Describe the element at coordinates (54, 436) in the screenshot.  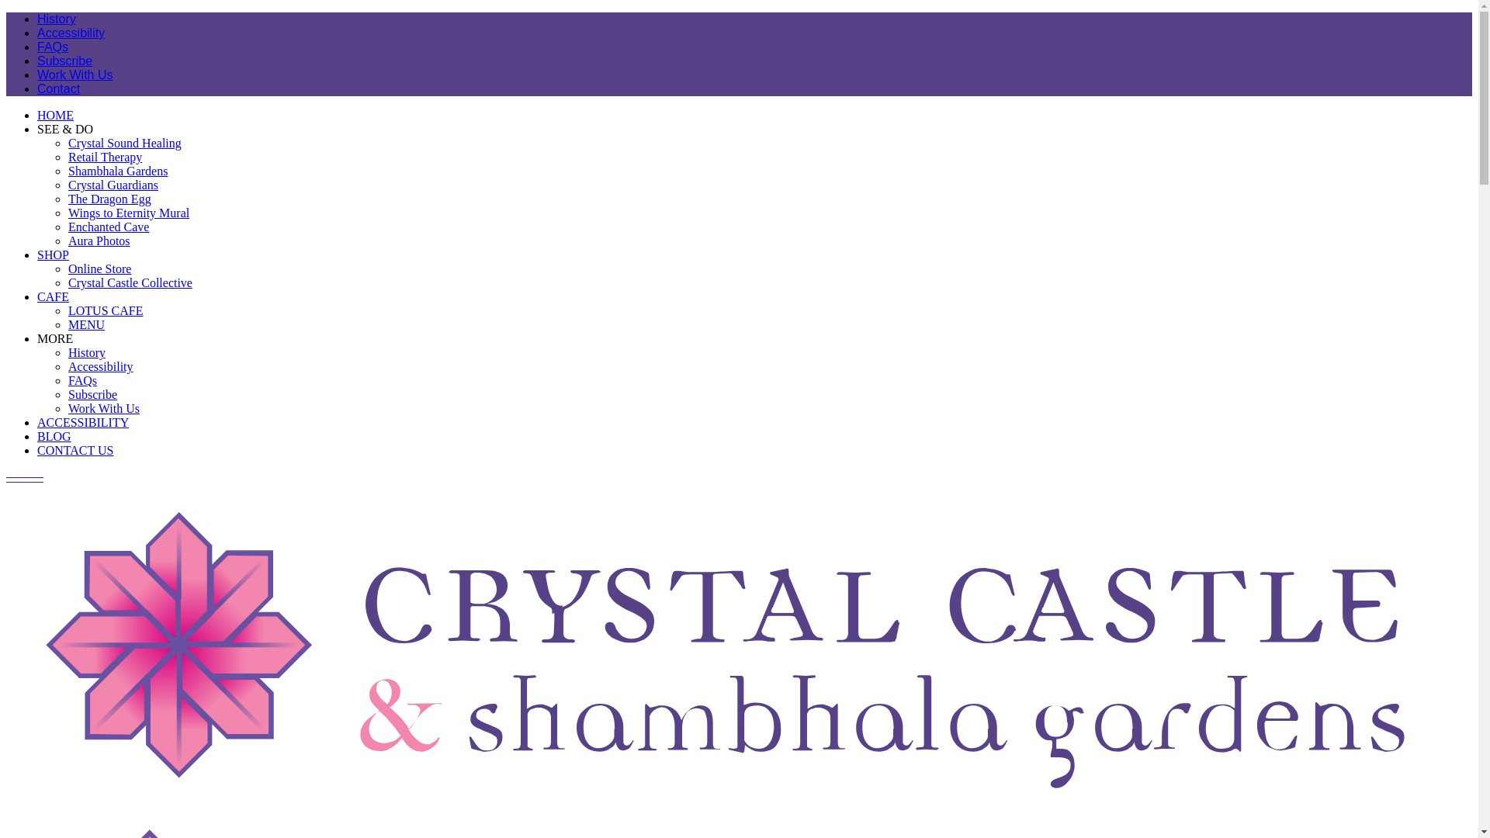
I see `BLOG` at that location.